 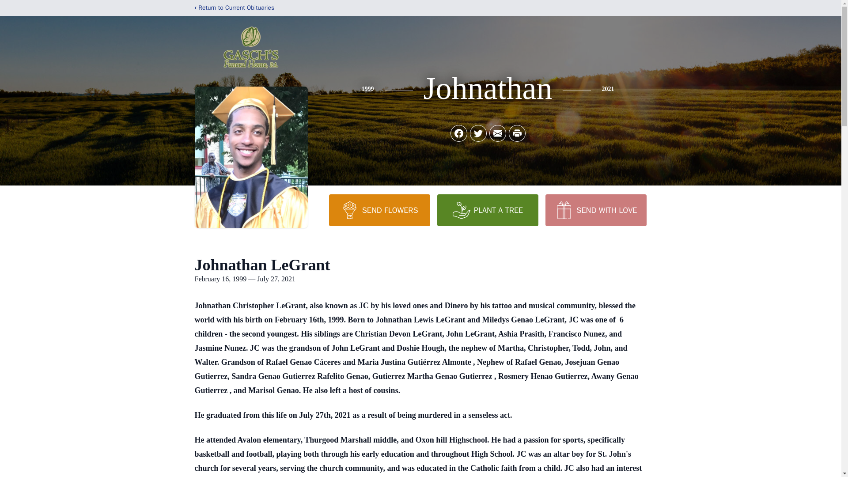 What do you see at coordinates (488, 210) in the screenshot?
I see `PLANT A TREE` at bounding box center [488, 210].